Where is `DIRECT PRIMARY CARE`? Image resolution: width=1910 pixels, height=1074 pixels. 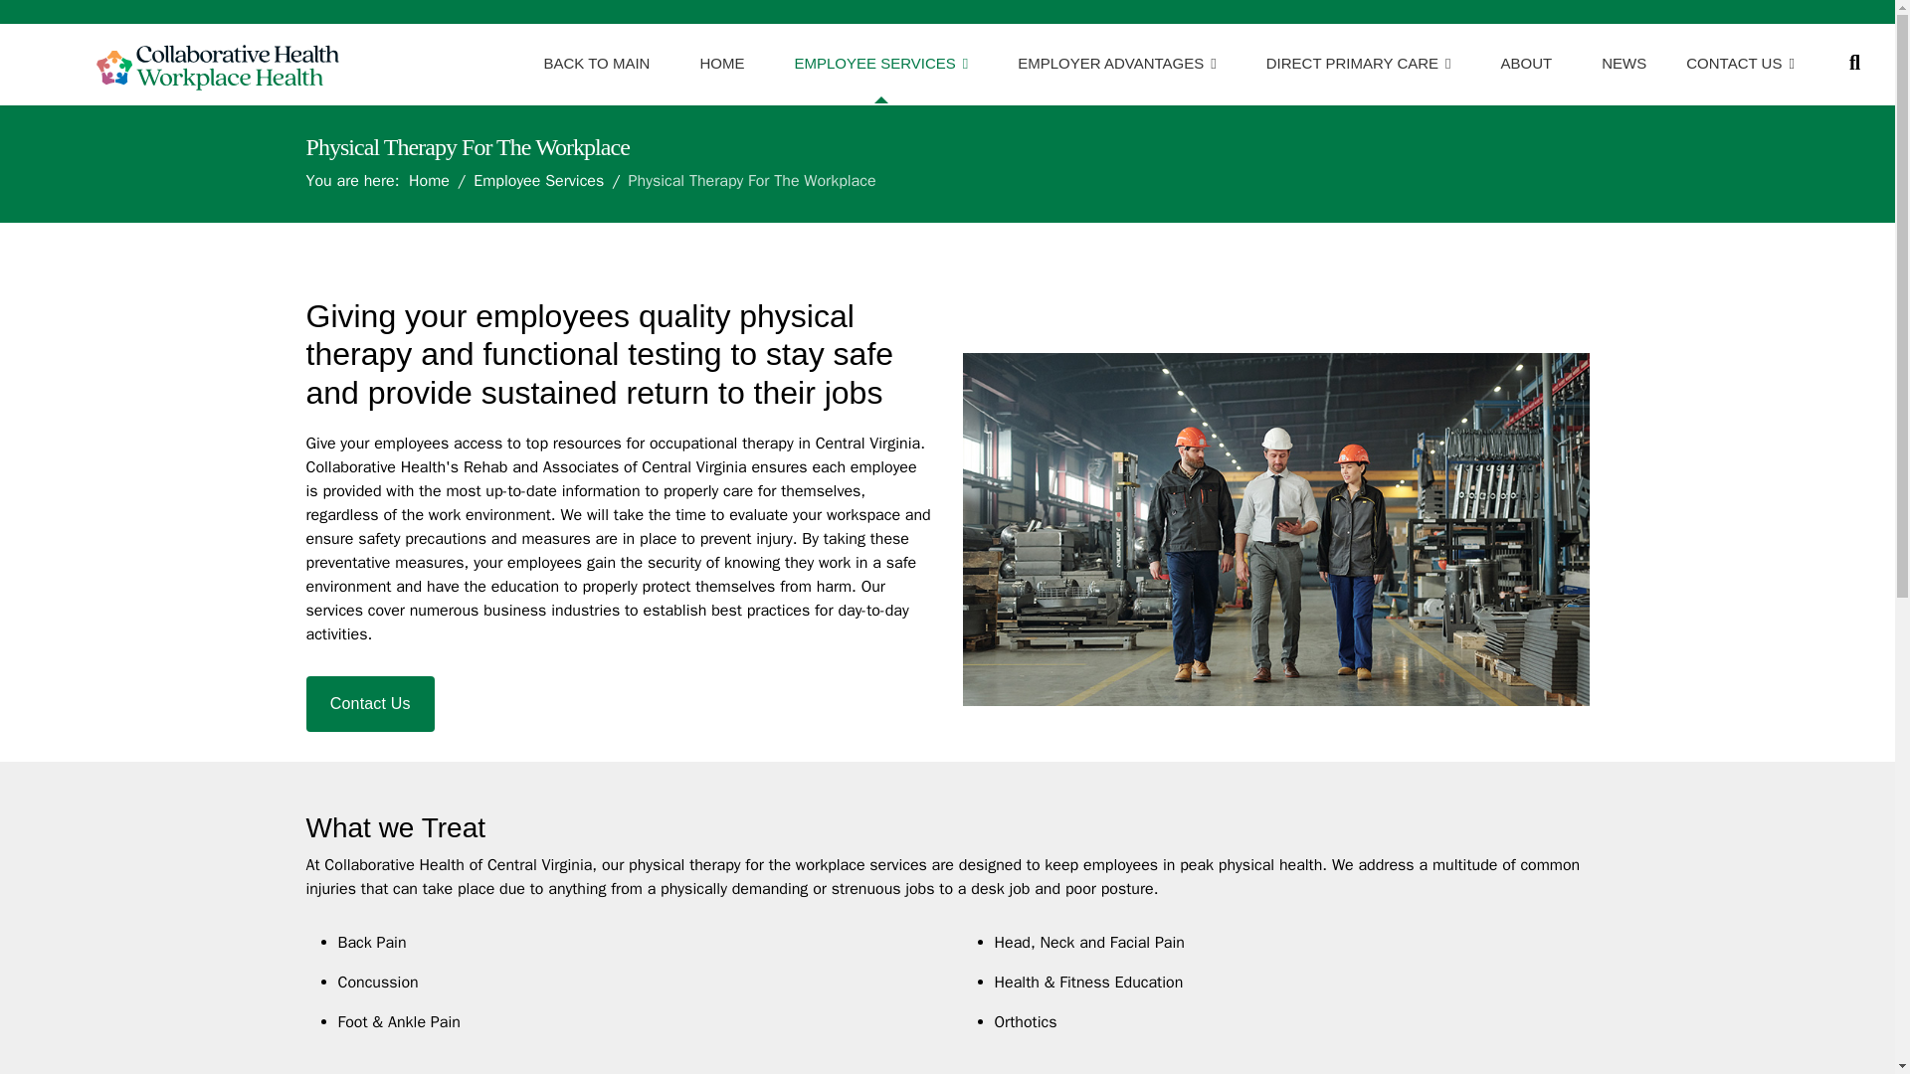 DIRECT PRIMARY CARE is located at coordinates (1359, 63).